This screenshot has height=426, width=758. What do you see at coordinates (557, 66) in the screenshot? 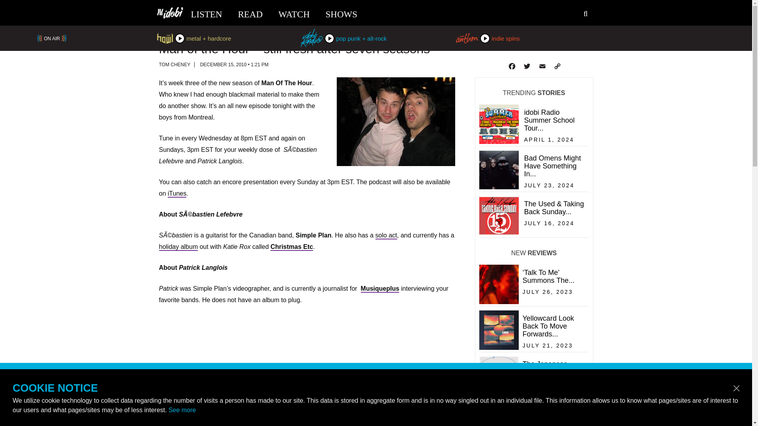
I see `Copy Link` at bounding box center [557, 66].